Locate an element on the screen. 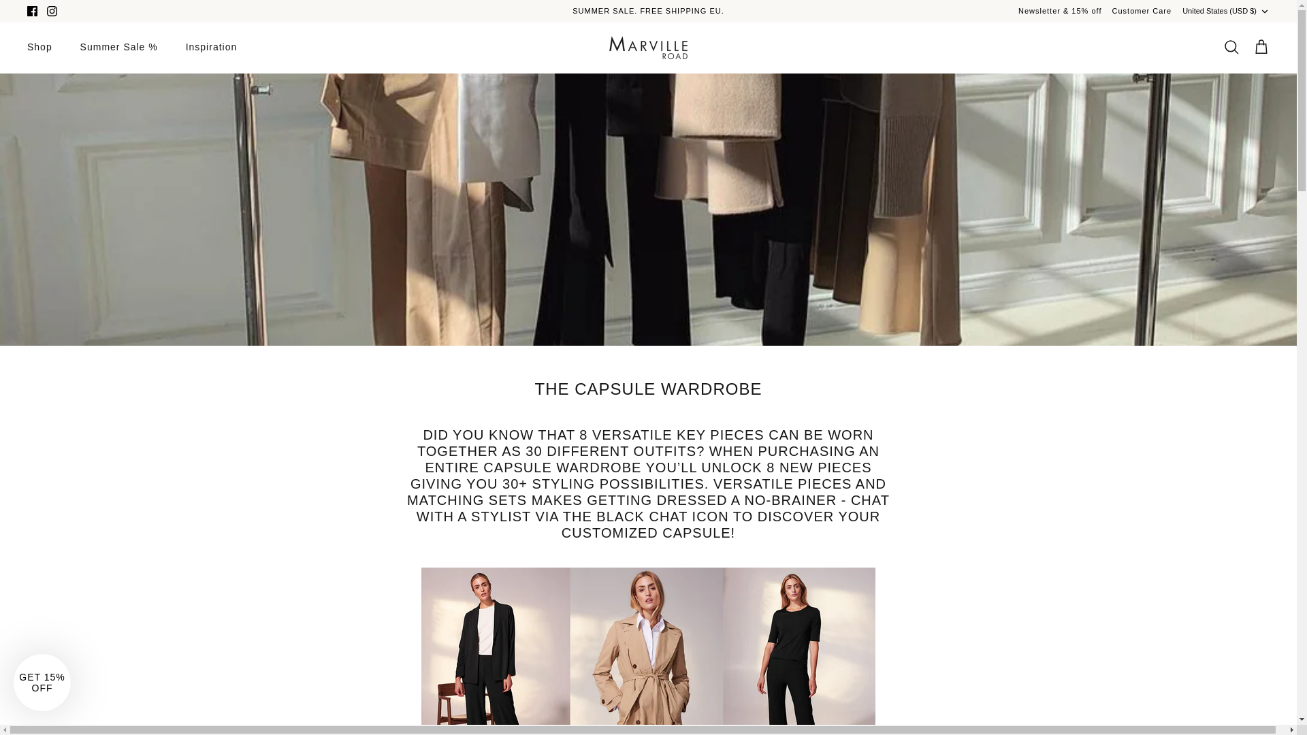 This screenshot has height=735, width=1307. Inspiration is located at coordinates (211, 46).